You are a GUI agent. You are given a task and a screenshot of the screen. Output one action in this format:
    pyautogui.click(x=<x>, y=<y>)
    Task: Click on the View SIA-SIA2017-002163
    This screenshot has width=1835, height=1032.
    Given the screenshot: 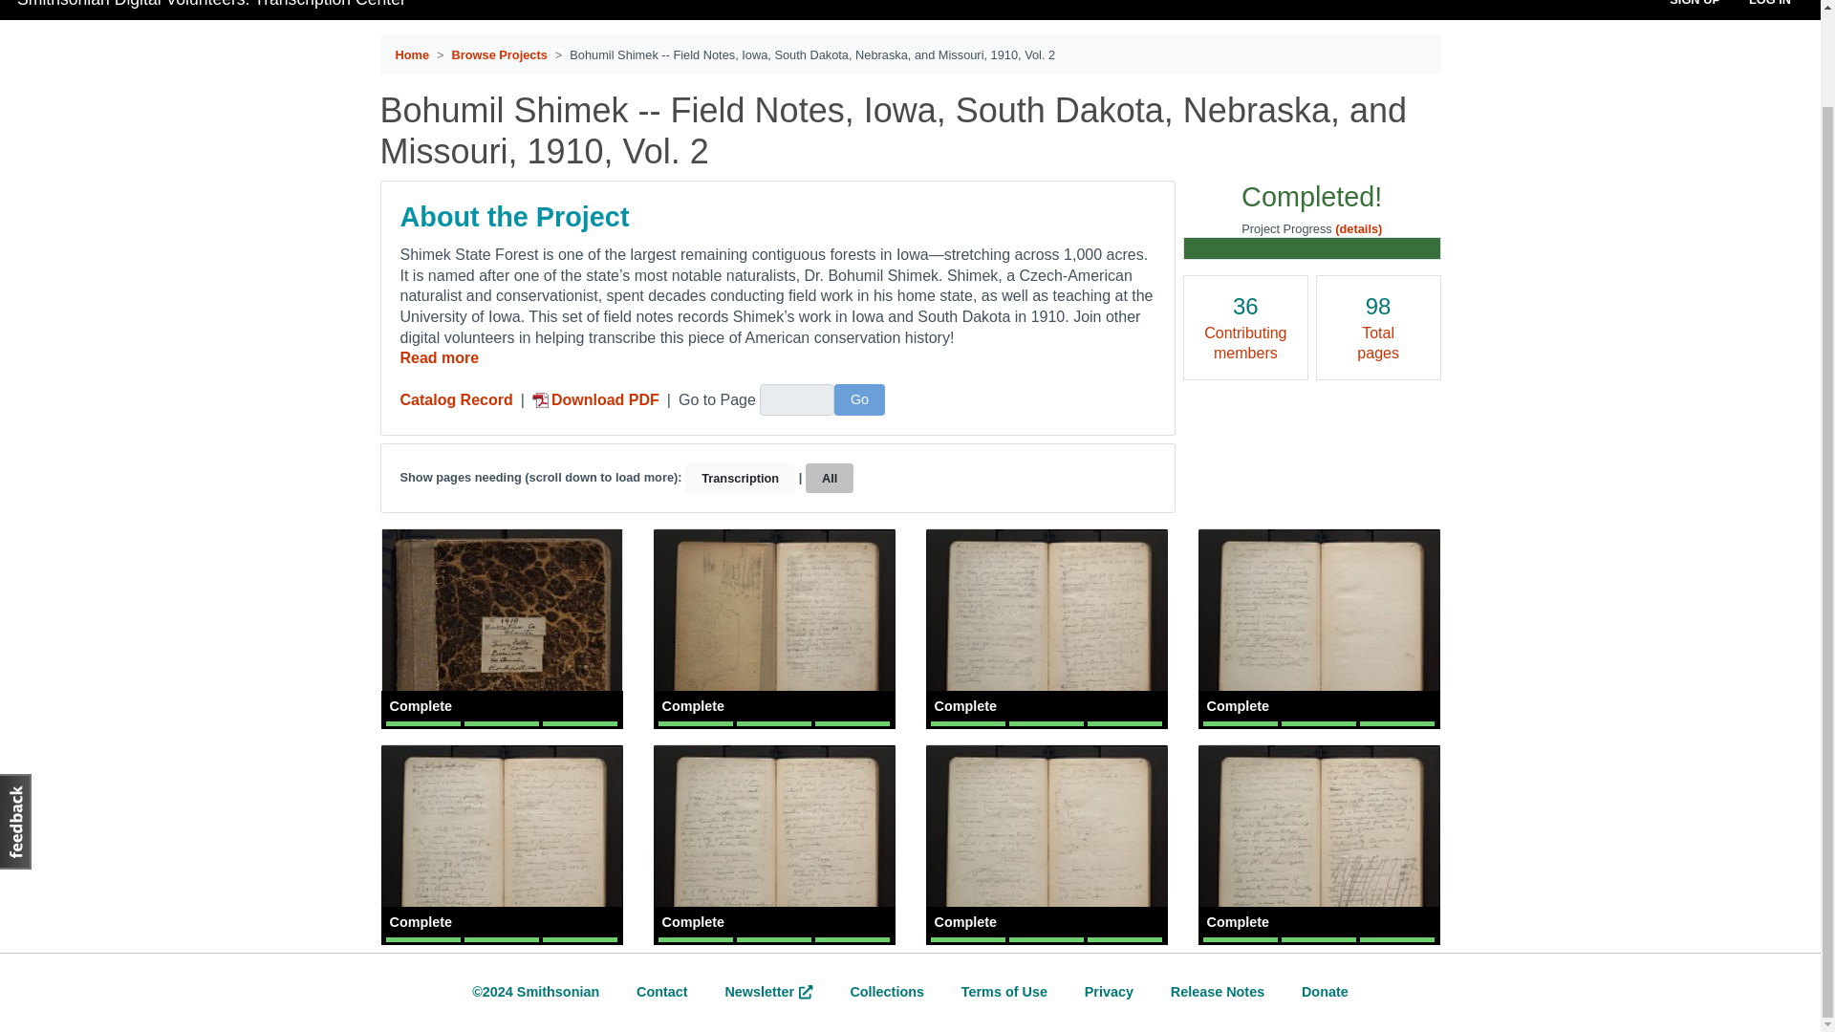 What is the action you would take?
    pyautogui.click(x=1318, y=845)
    